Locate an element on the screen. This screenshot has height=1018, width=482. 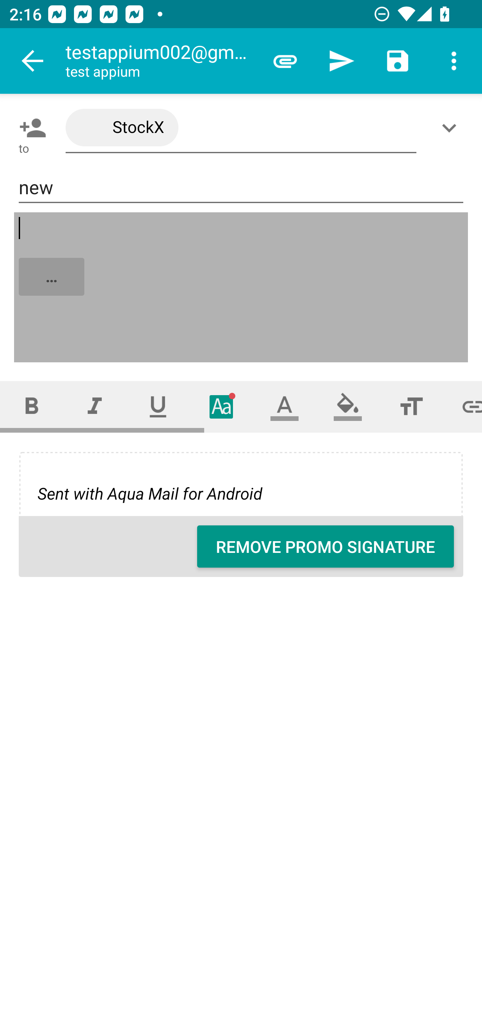
new is located at coordinates (241, 188).